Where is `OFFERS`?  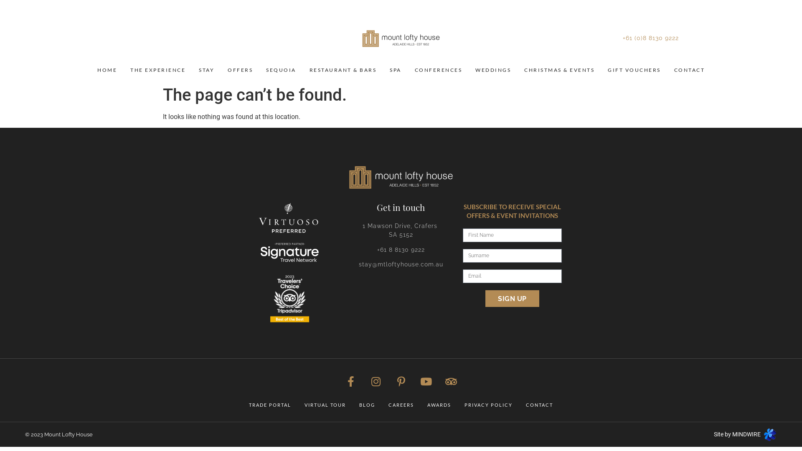 OFFERS is located at coordinates (240, 70).